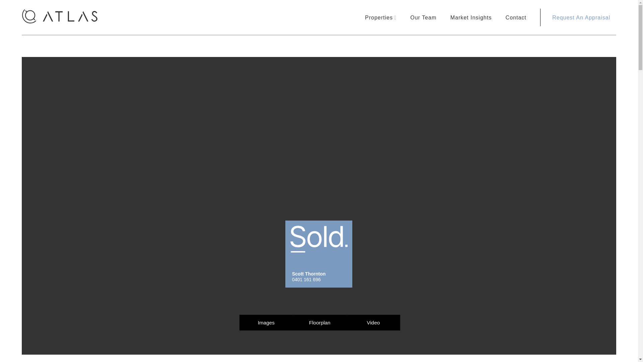 Image resolution: width=643 pixels, height=362 pixels. What do you see at coordinates (380, 17) in the screenshot?
I see `Send Message` at bounding box center [380, 17].